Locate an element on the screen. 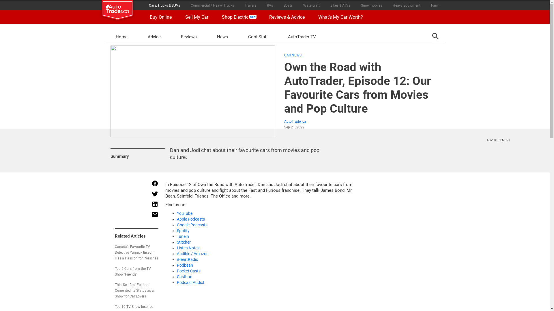 This screenshot has width=554, height=311. RVs is located at coordinates (270, 5).